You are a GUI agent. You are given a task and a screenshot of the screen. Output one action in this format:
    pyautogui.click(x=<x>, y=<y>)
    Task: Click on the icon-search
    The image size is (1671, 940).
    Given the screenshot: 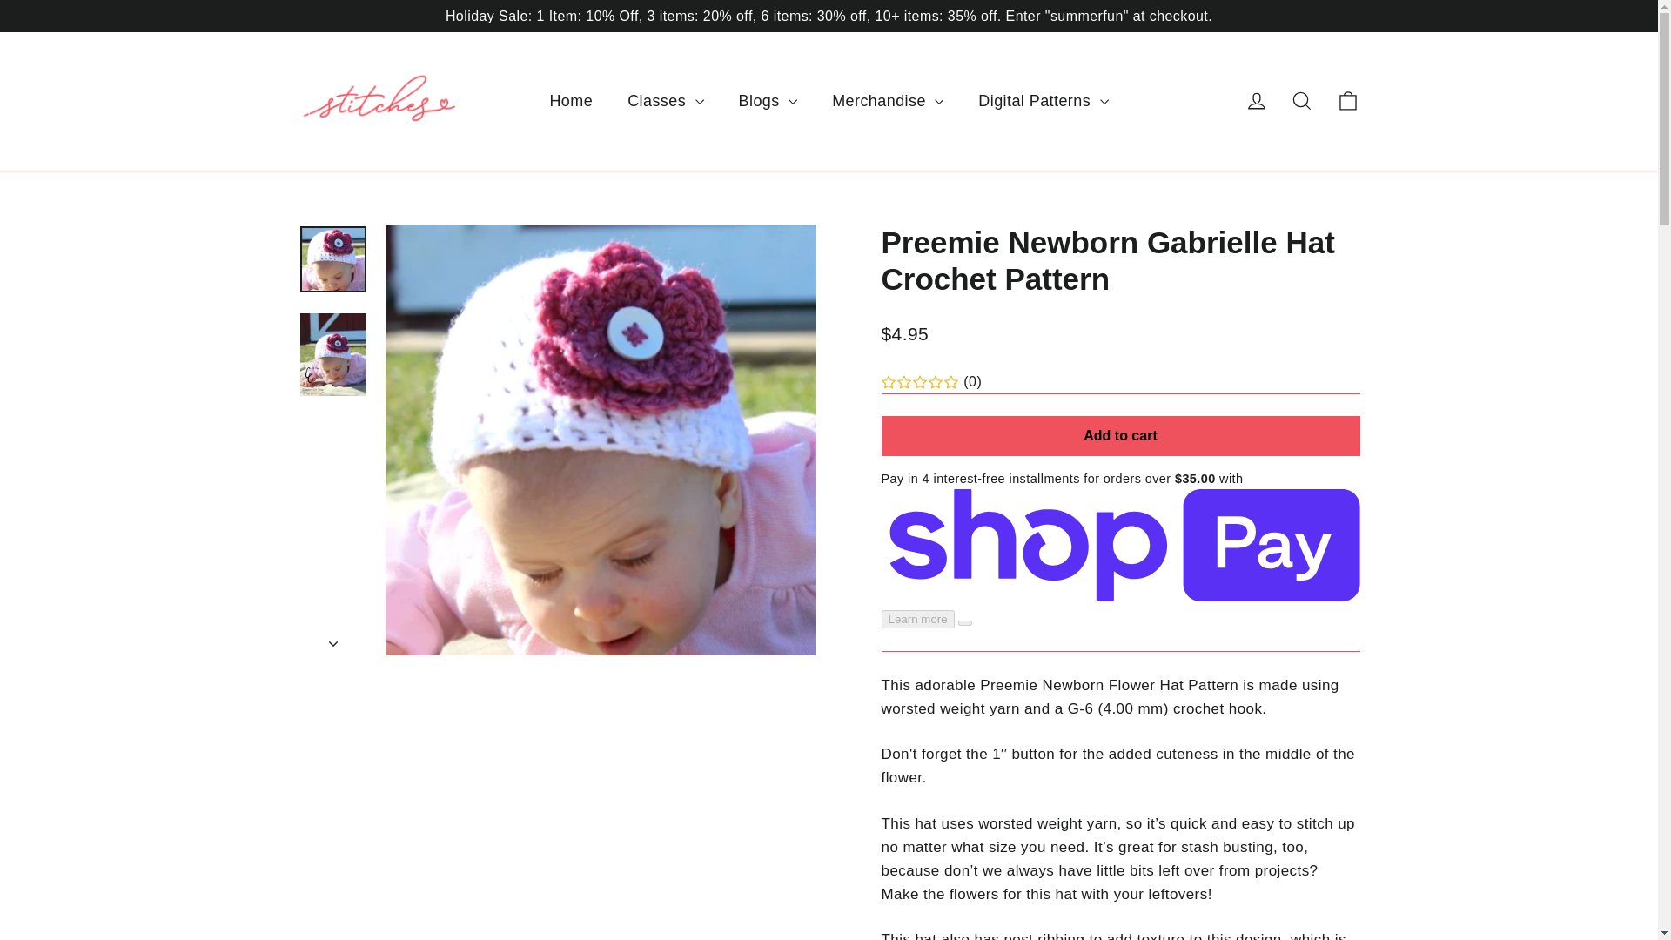 What is the action you would take?
    pyautogui.click(x=1302, y=100)
    